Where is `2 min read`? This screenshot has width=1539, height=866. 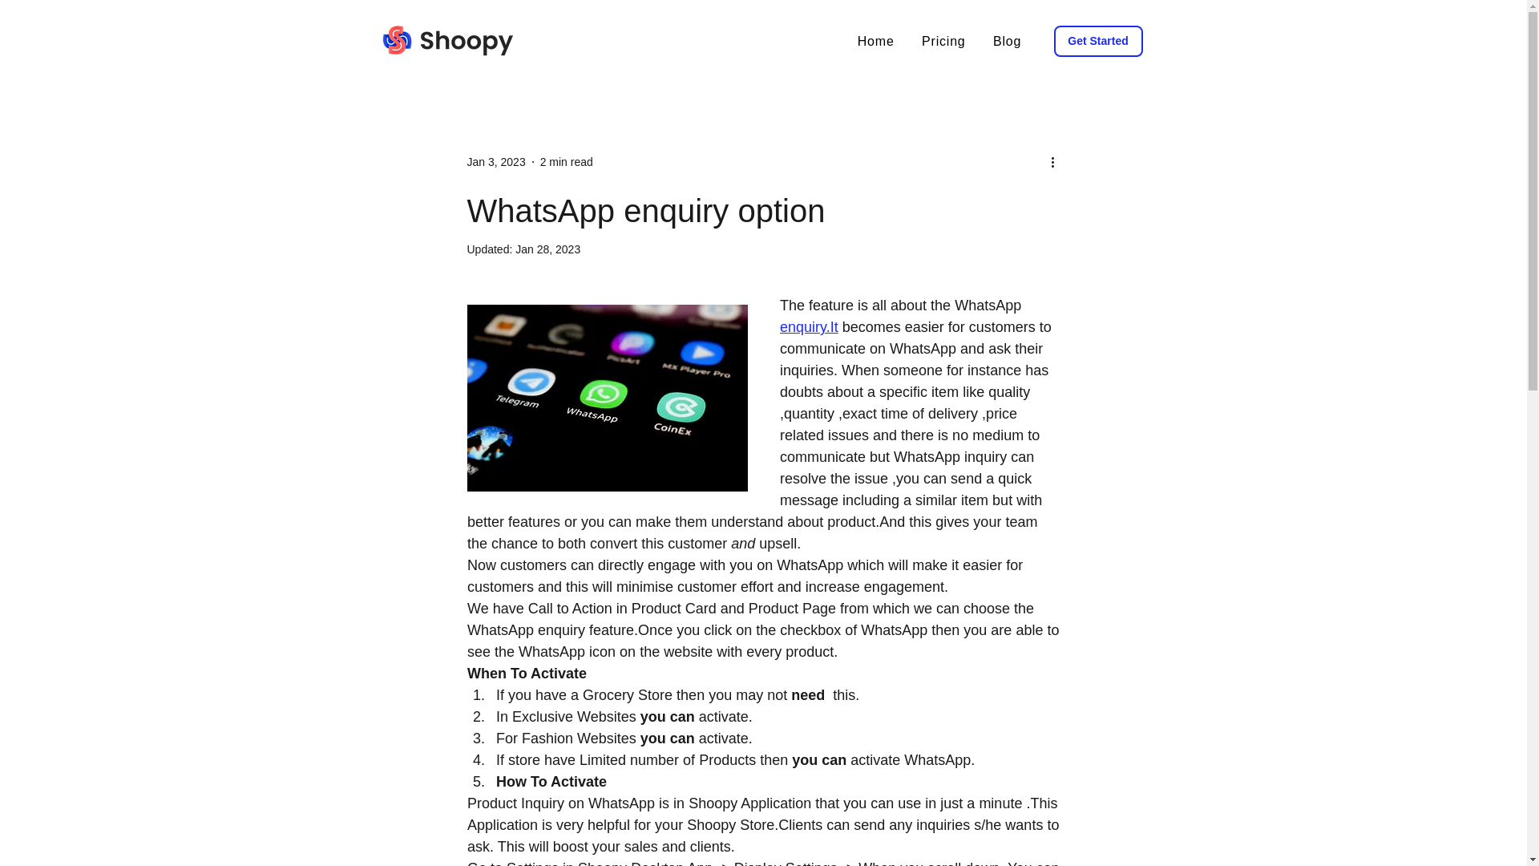 2 min read is located at coordinates (566, 162).